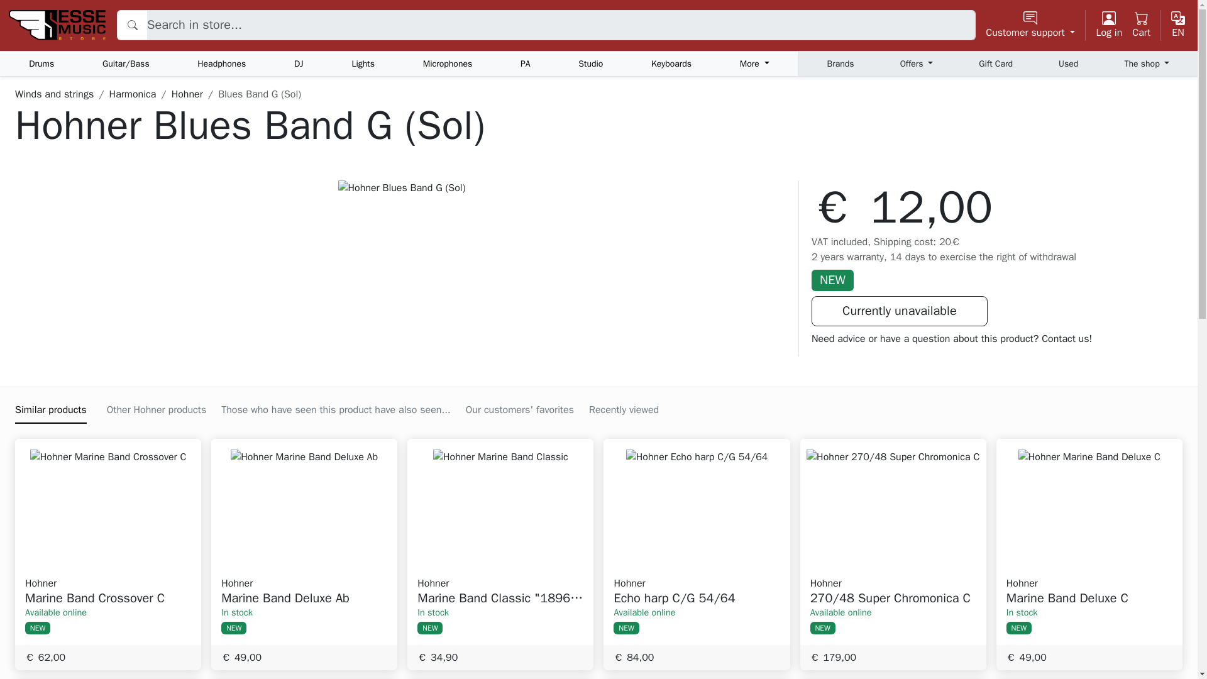  I want to click on Winds and strings, so click(54, 94).